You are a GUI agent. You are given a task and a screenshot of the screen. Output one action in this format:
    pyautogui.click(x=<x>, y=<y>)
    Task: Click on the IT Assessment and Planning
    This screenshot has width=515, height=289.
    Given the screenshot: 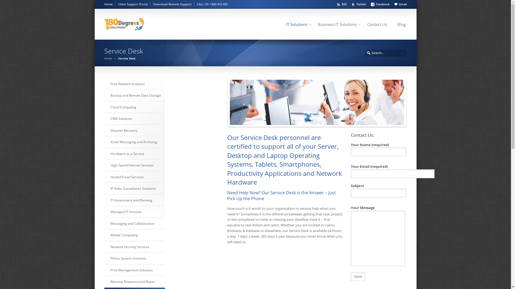 What is the action you would take?
    pyautogui.click(x=134, y=200)
    